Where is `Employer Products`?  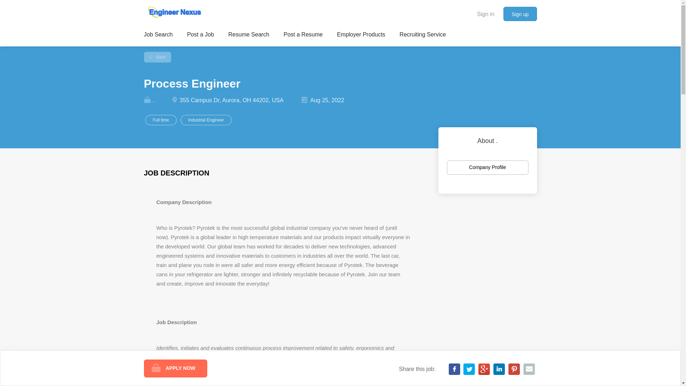 Employer Products is located at coordinates (361, 36).